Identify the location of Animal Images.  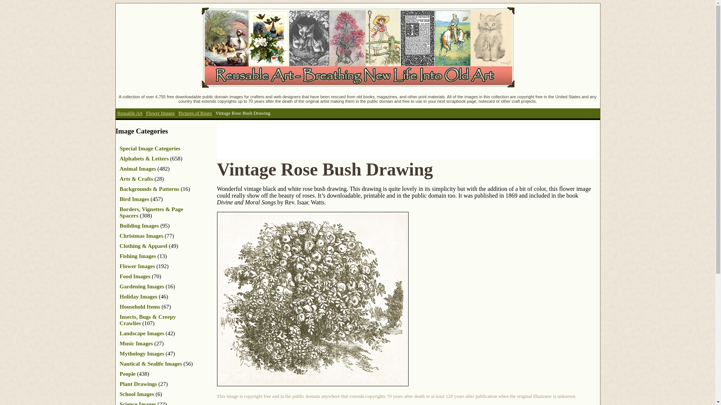
(137, 168).